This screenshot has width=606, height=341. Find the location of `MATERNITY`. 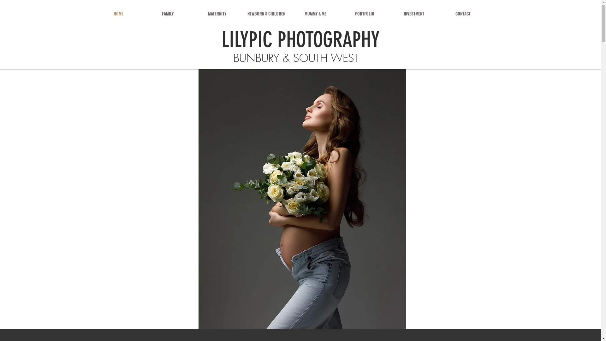

MATERNITY is located at coordinates (217, 14).